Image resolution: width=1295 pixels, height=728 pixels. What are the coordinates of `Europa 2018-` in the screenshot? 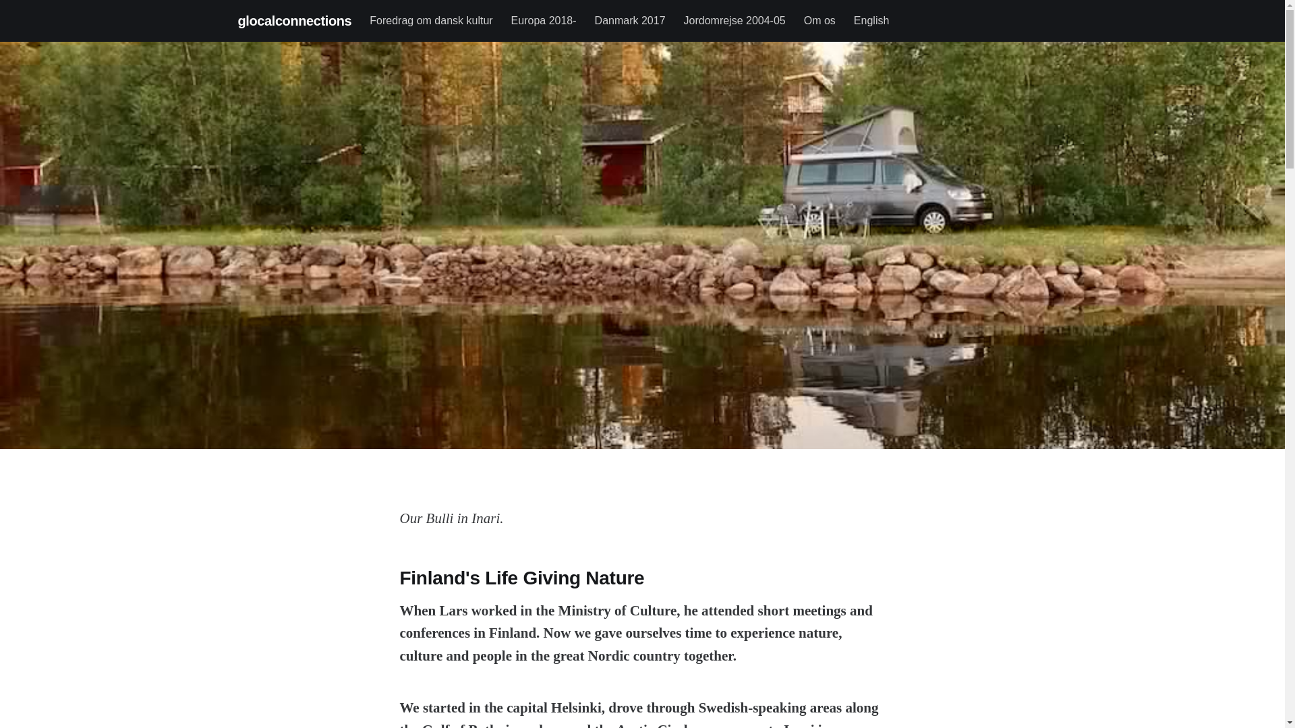 It's located at (544, 20).